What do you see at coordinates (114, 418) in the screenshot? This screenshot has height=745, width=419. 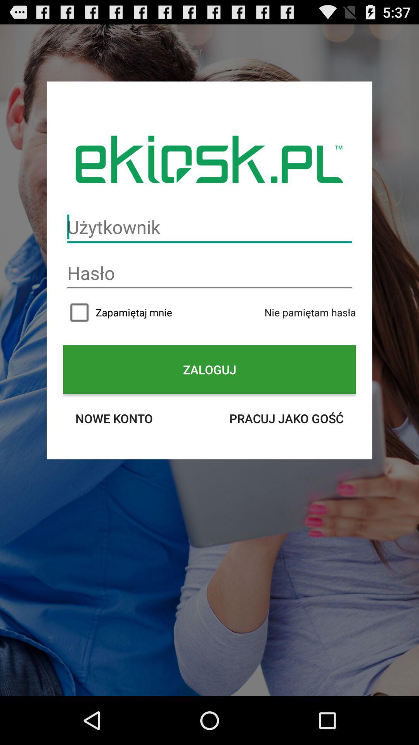 I see `scroll to the nowe konto button` at bounding box center [114, 418].